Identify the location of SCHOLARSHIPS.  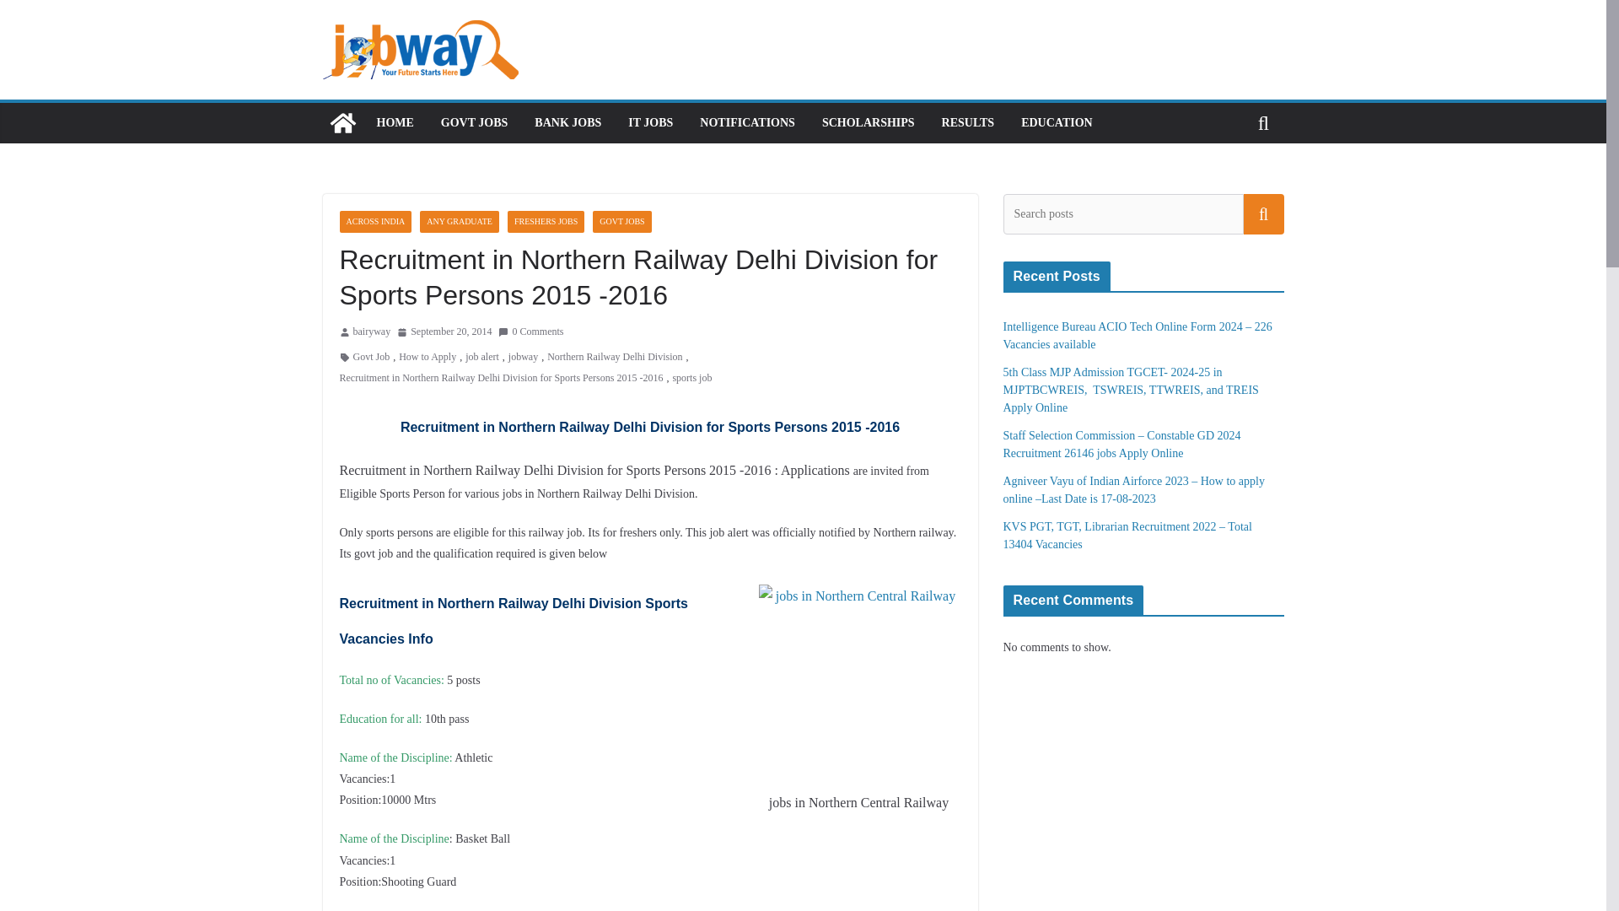
(869, 122).